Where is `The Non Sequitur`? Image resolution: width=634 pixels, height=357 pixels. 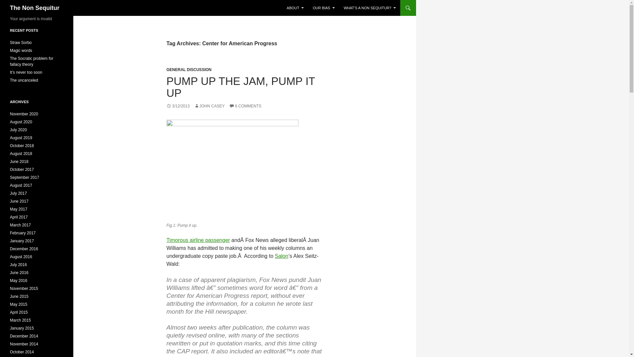
The Non Sequitur is located at coordinates (35, 8).